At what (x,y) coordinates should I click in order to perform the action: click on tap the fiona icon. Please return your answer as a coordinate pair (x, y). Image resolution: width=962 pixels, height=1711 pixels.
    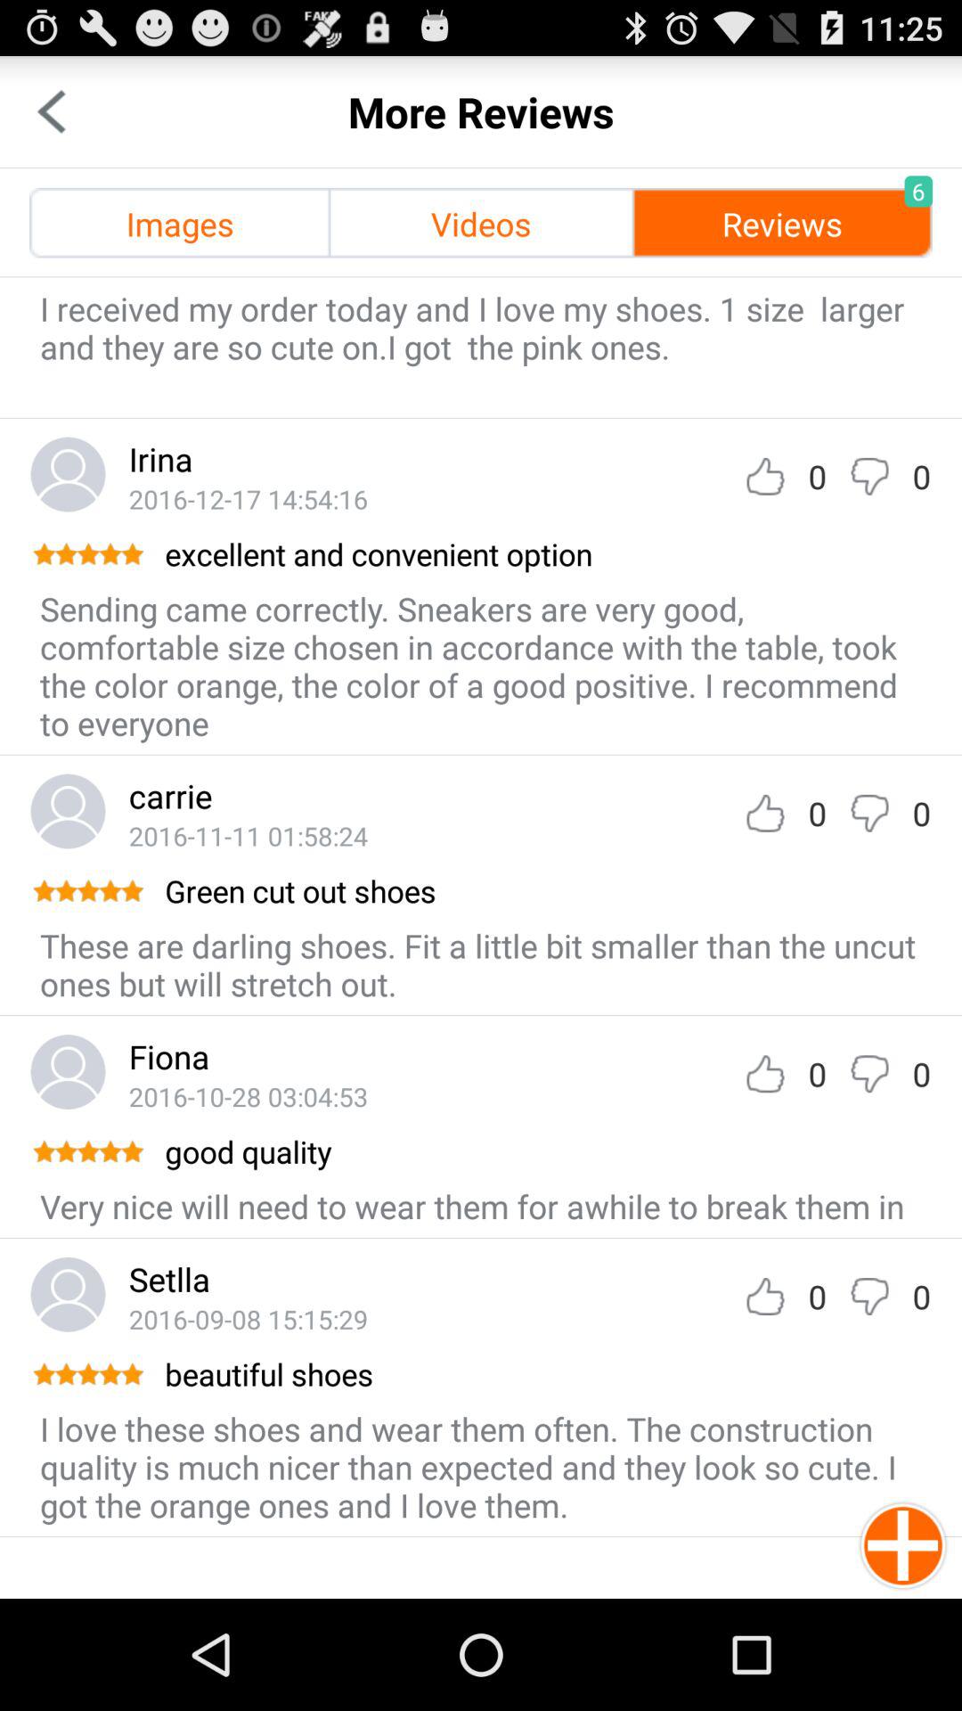
    Looking at the image, I should click on (169, 1057).